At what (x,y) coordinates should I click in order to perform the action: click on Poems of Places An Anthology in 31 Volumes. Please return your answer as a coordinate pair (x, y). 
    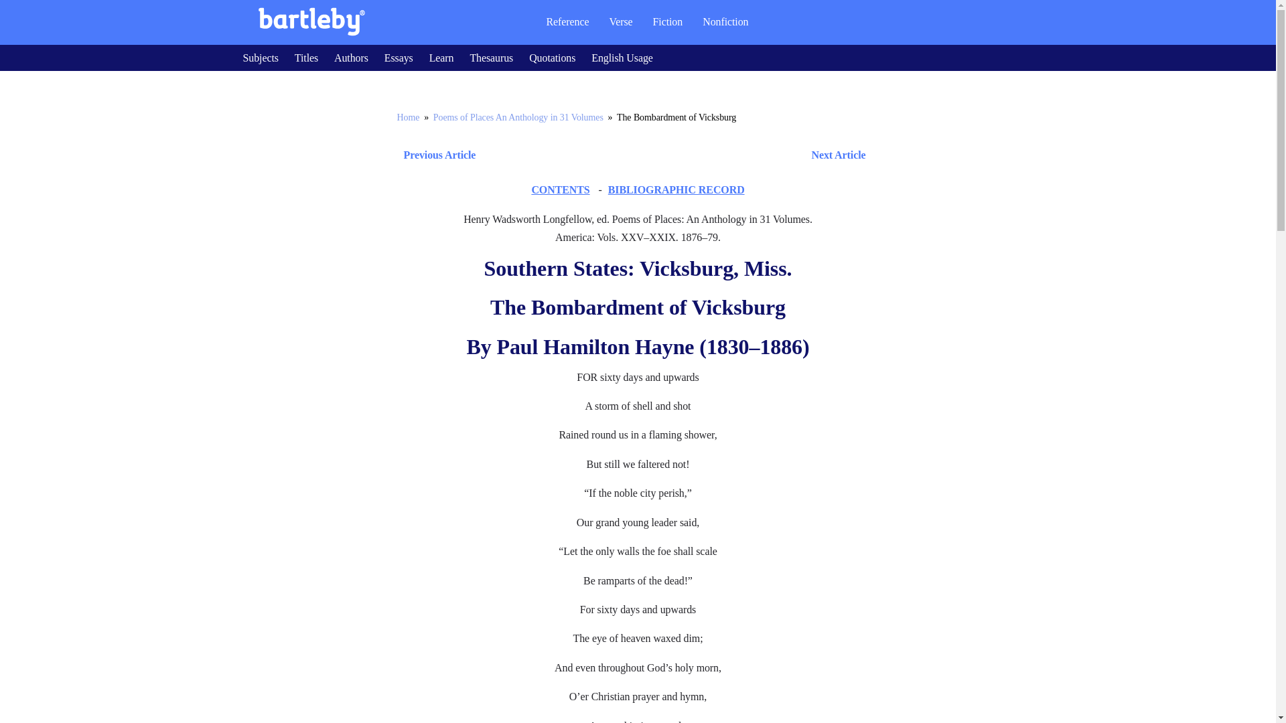
    Looking at the image, I should click on (518, 117).